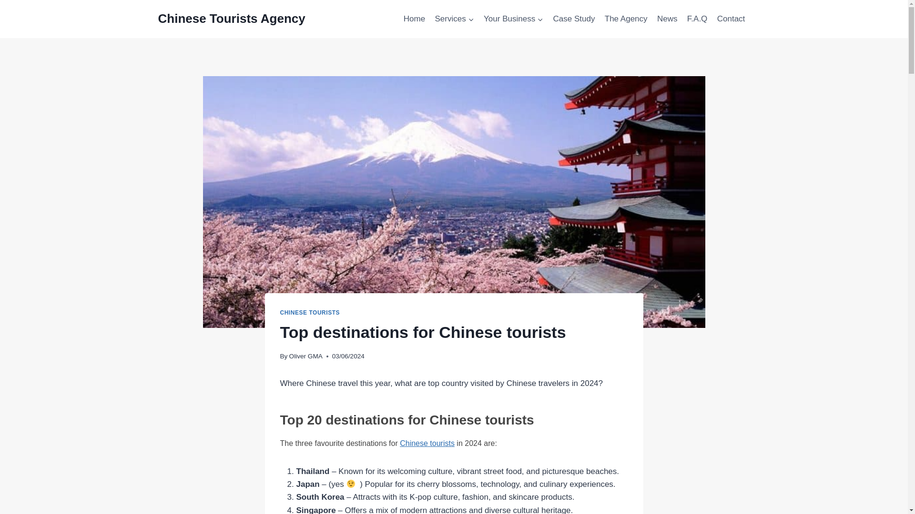  Describe the element at coordinates (454, 19) in the screenshot. I see `Services` at that location.